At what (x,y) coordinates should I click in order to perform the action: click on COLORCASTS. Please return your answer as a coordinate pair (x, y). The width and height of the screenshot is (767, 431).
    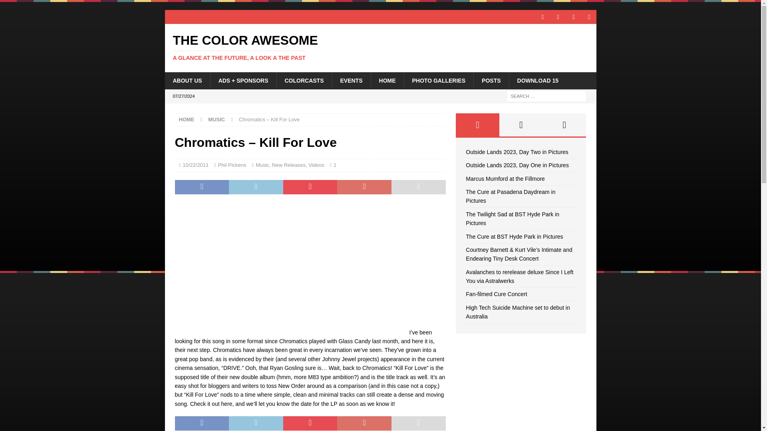
    Looking at the image, I should click on (304, 81).